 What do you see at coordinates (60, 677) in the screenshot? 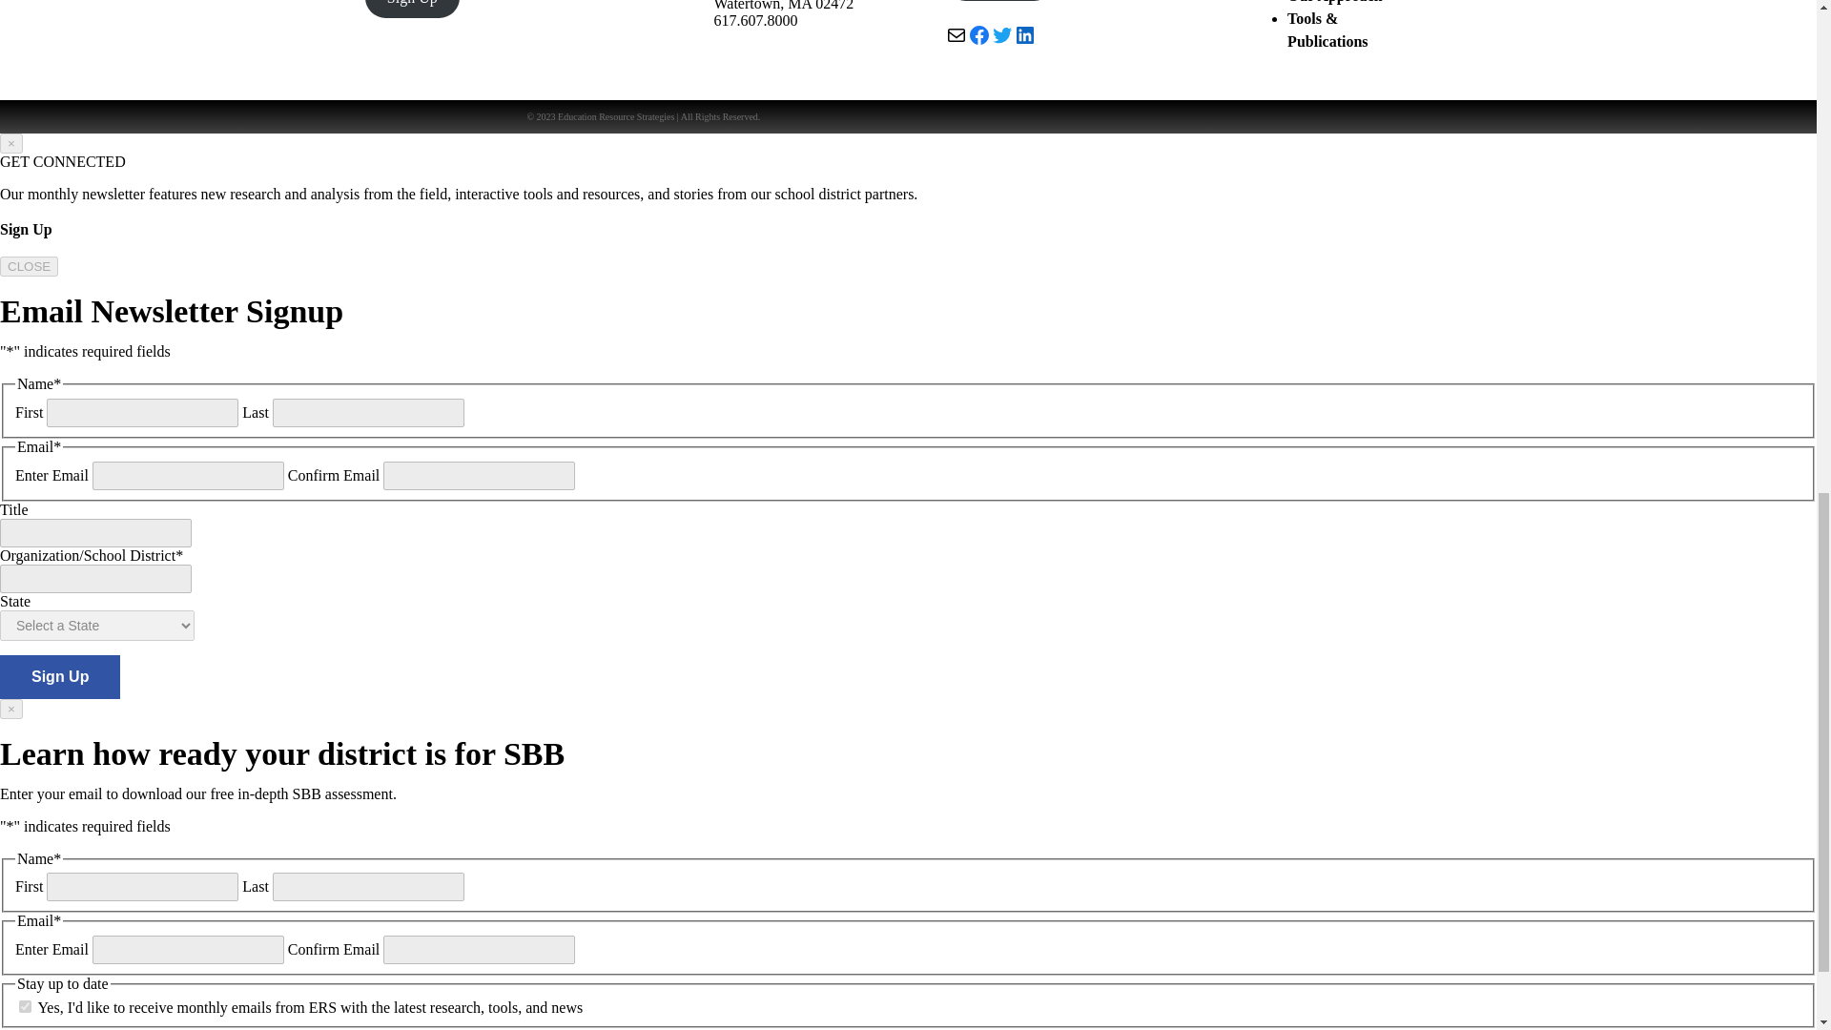
I see `Sign Up` at bounding box center [60, 677].